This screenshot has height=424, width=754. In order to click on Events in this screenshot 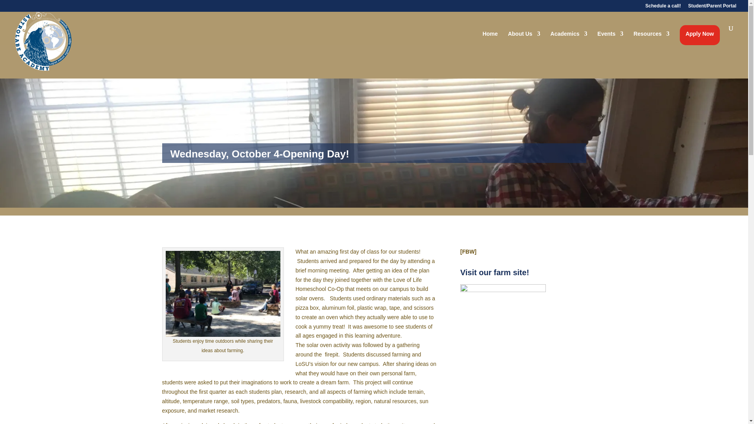, I will do `click(610, 35)`.